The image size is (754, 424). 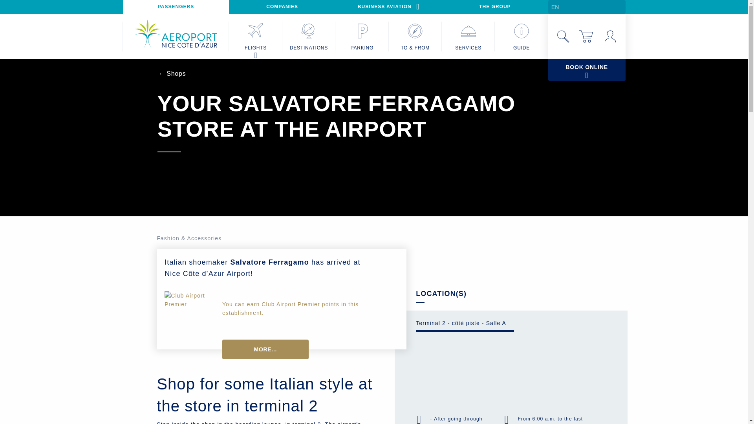 What do you see at coordinates (521, 36) in the screenshot?
I see `GUIDE` at bounding box center [521, 36].